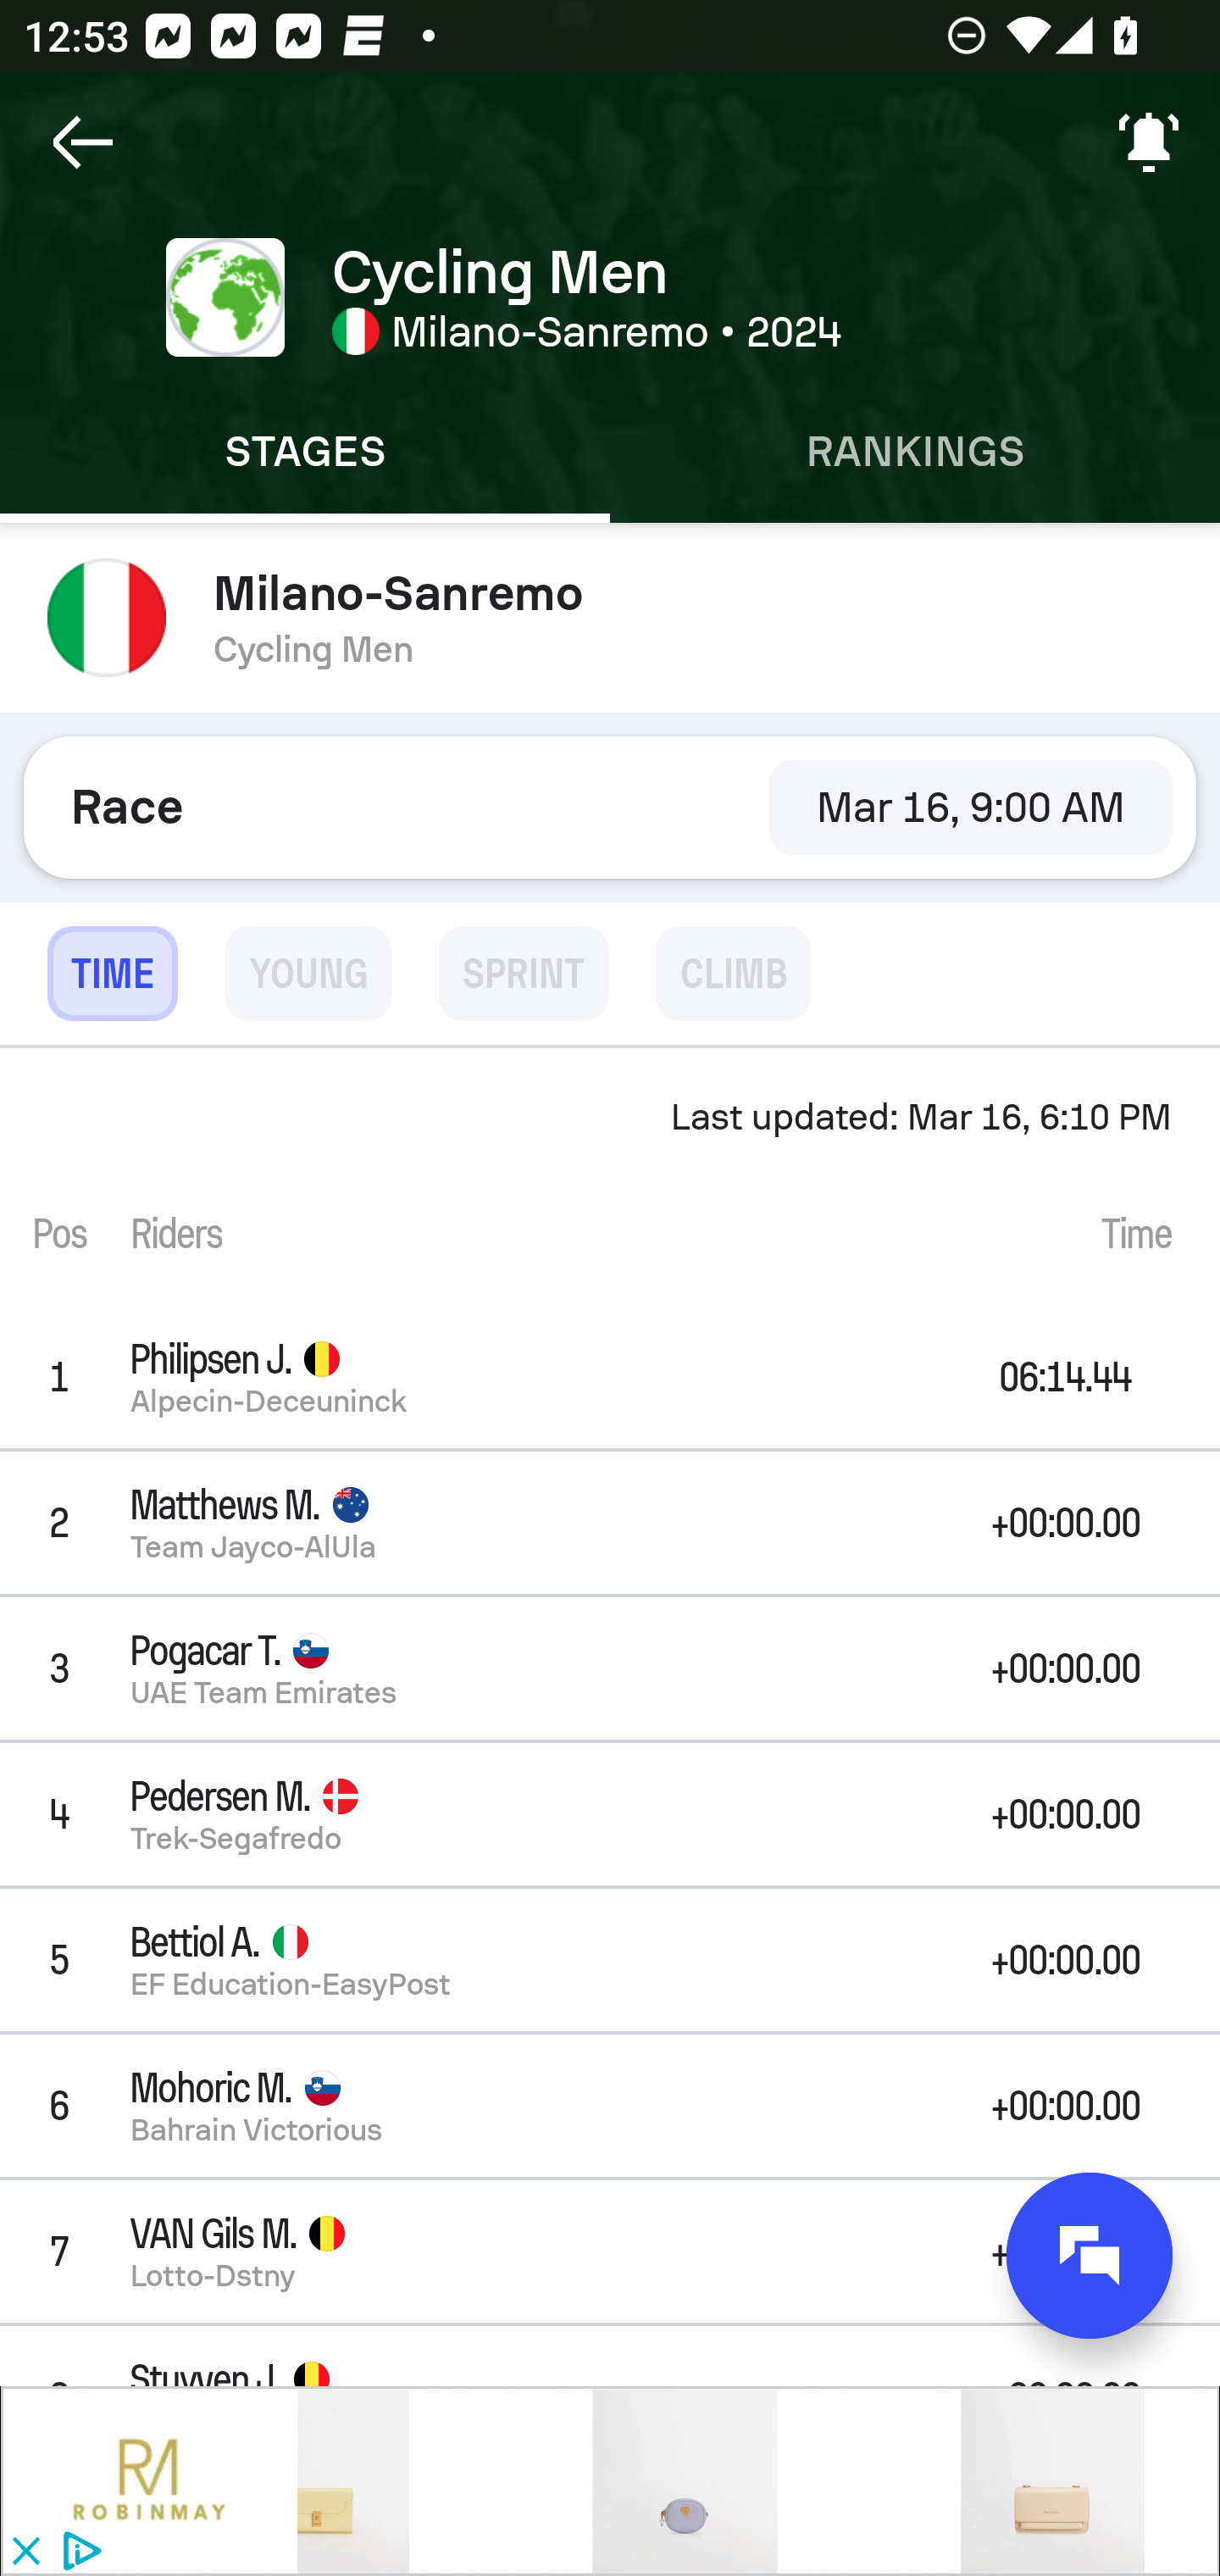 This screenshot has height=2576, width=1220. Describe the element at coordinates (112, 974) in the screenshot. I see `TIME` at that location.